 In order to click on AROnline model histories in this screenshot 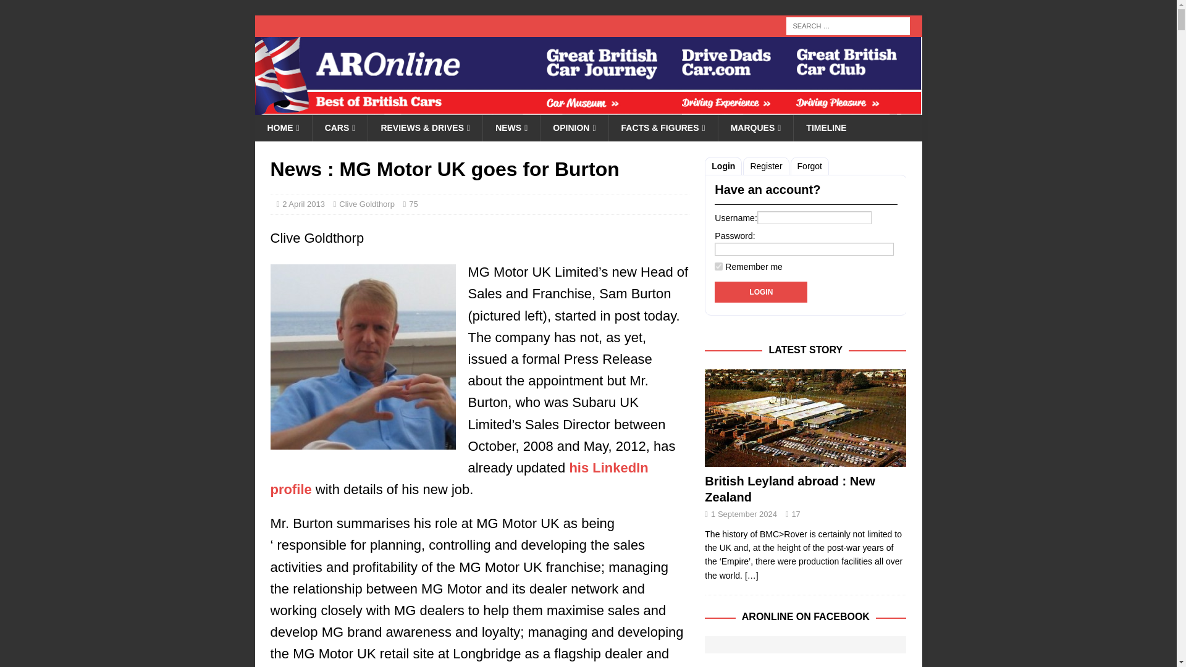, I will do `click(340, 127)`.